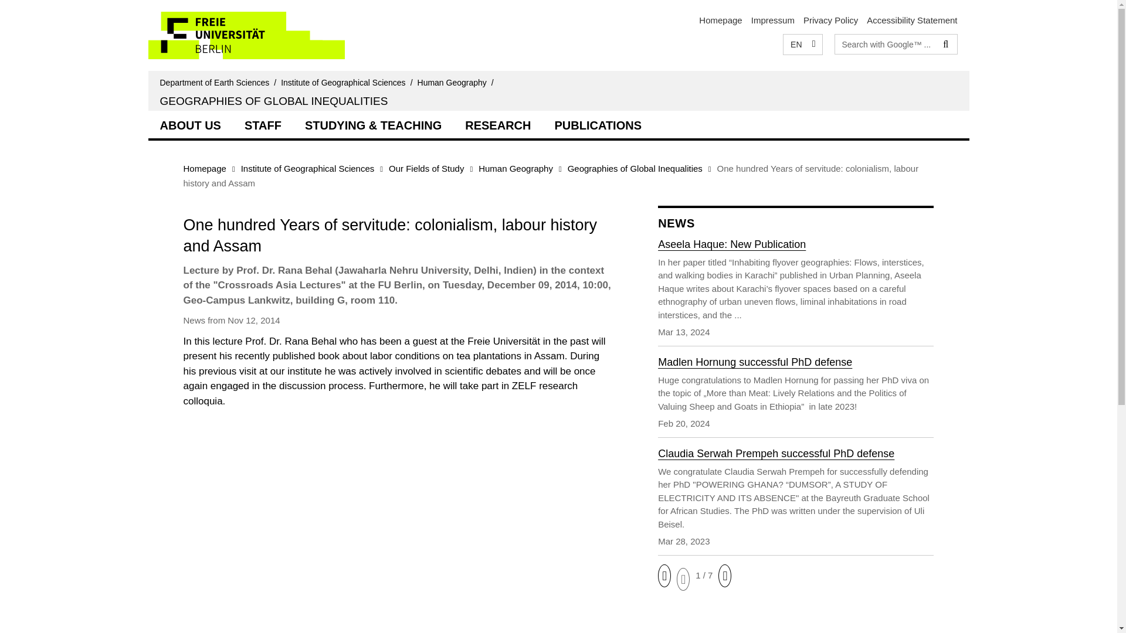  Describe the element at coordinates (273, 101) in the screenshot. I see `GEOGRAPHIES OF GLOBAL INEQUALITIES` at that location.